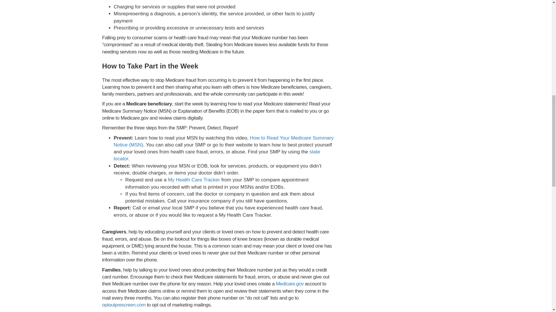 This screenshot has height=312, width=556. What do you see at coordinates (217, 155) in the screenshot?
I see `state locator` at bounding box center [217, 155].